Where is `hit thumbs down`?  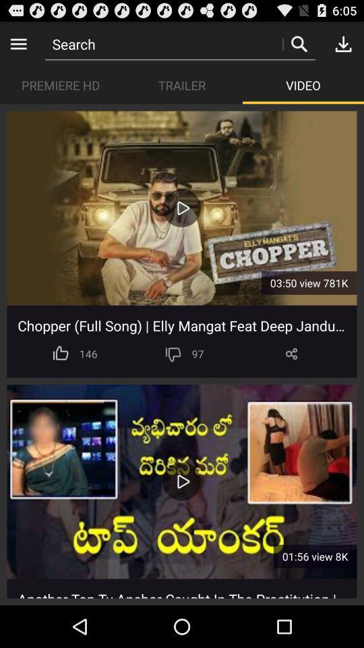
hit thumbs down is located at coordinates (173, 354).